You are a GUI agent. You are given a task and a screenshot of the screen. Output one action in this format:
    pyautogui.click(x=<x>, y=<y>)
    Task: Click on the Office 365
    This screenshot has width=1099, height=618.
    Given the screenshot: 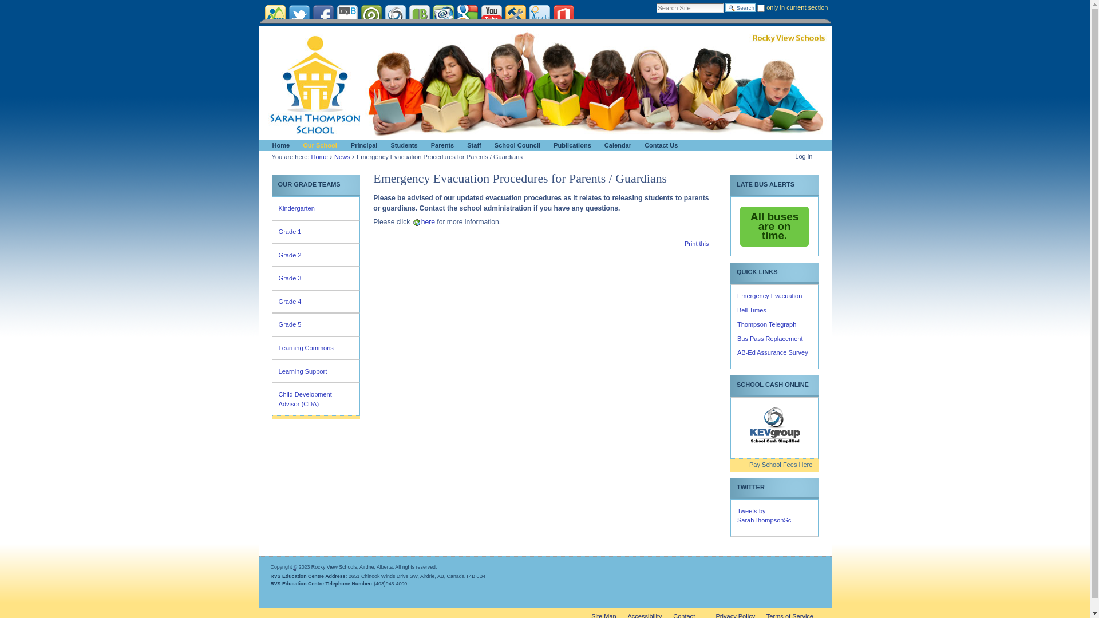 What is the action you would take?
    pyautogui.click(x=563, y=15)
    